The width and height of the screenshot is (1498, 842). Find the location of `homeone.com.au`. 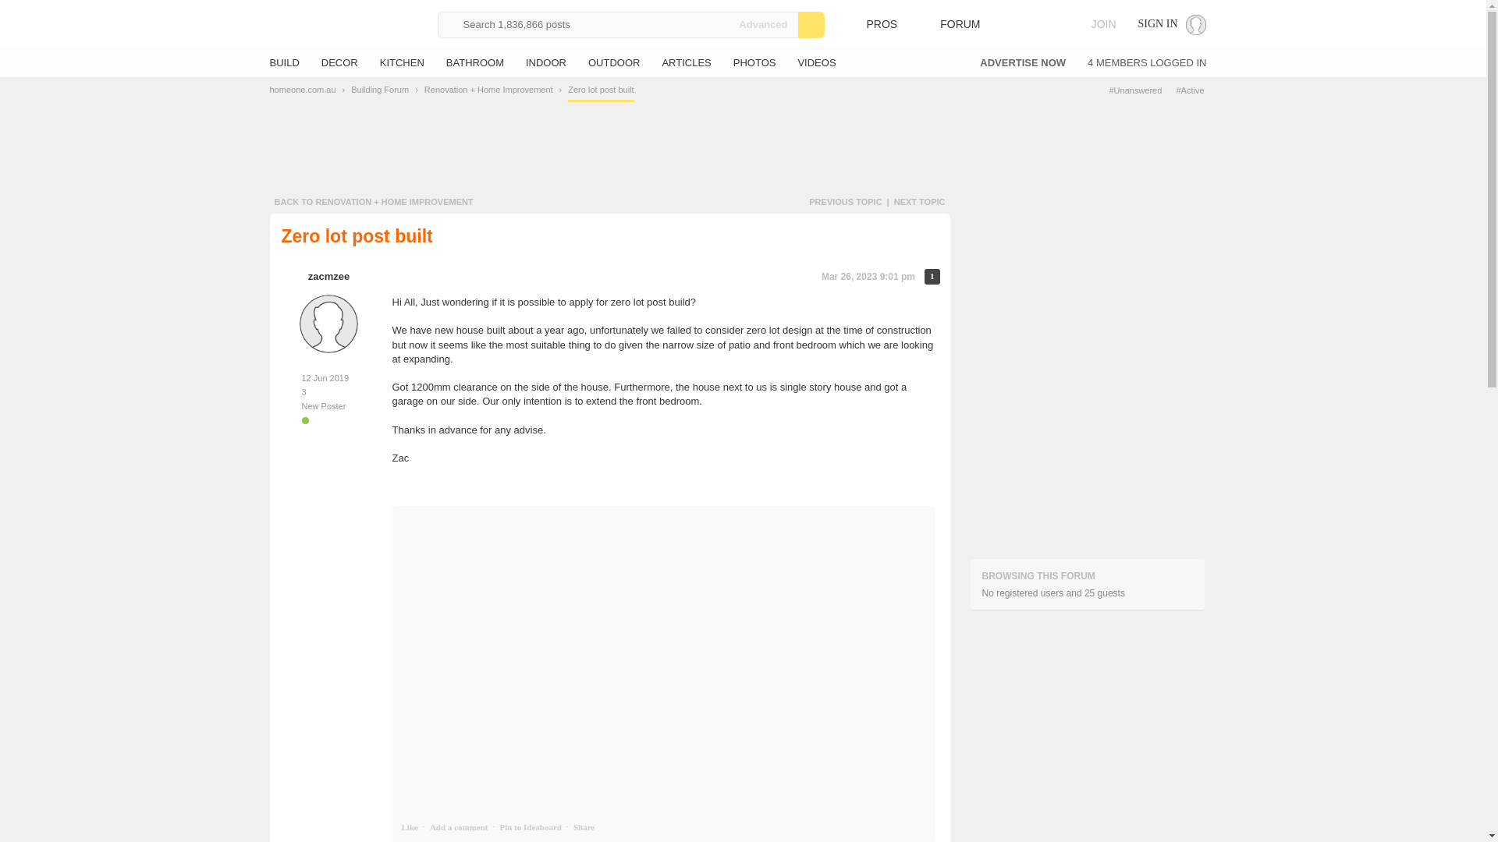

homeone.com.au is located at coordinates (303, 89).